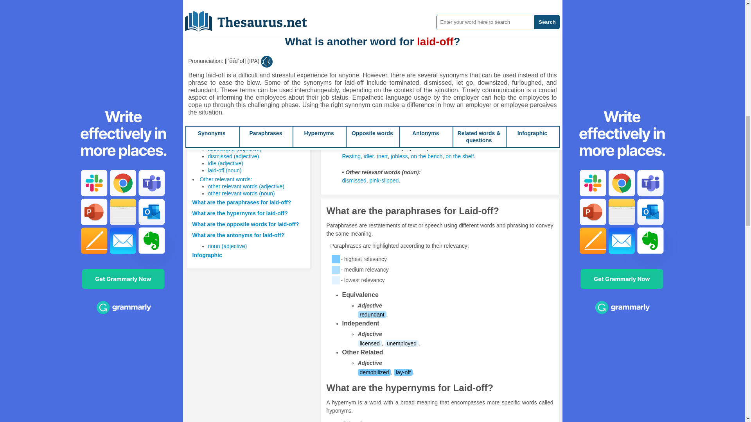 This screenshot has height=422, width=751. What do you see at coordinates (238, 235) in the screenshot?
I see `What are the antonyms for laid-off?` at bounding box center [238, 235].